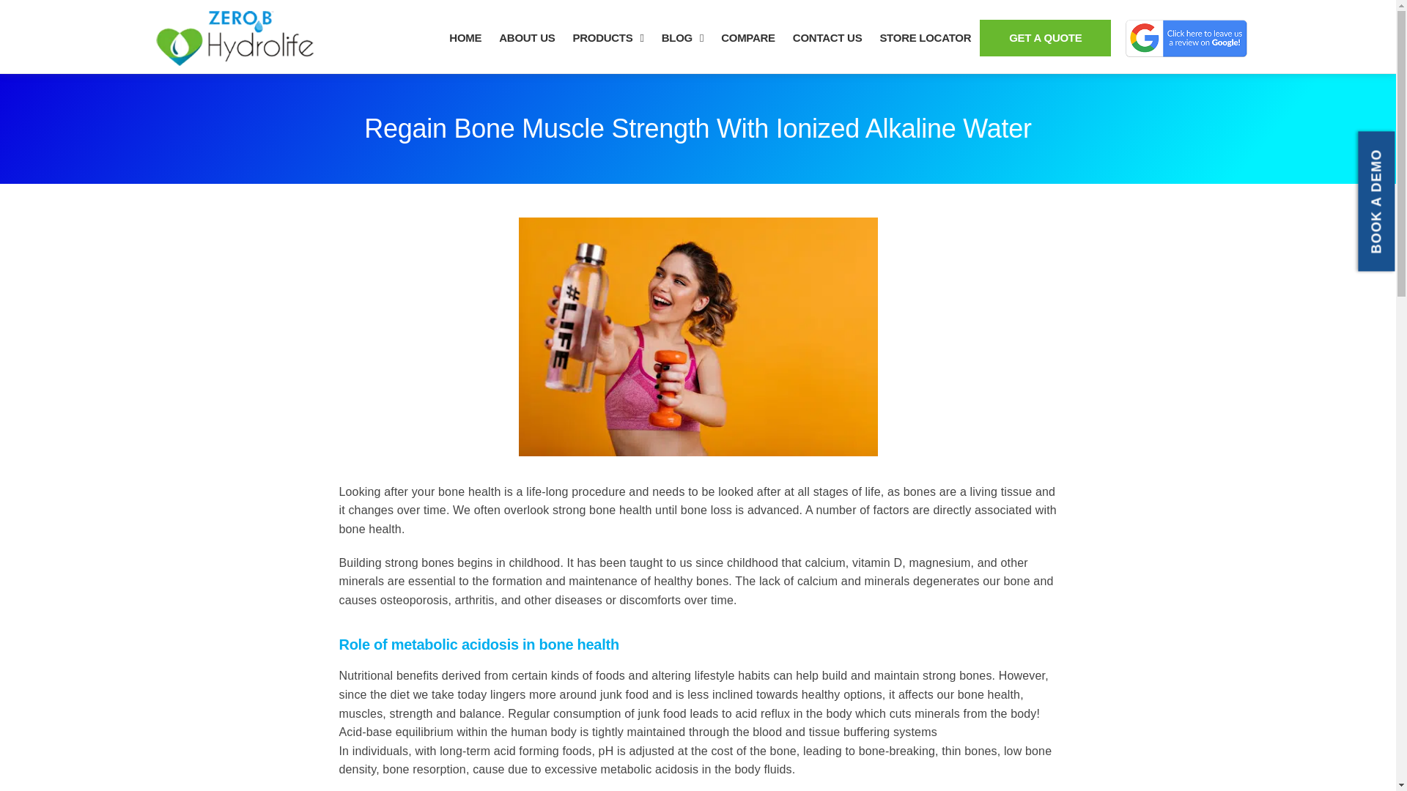 This screenshot has height=791, width=1407. I want to click on COMPARE, so click(747, 38).